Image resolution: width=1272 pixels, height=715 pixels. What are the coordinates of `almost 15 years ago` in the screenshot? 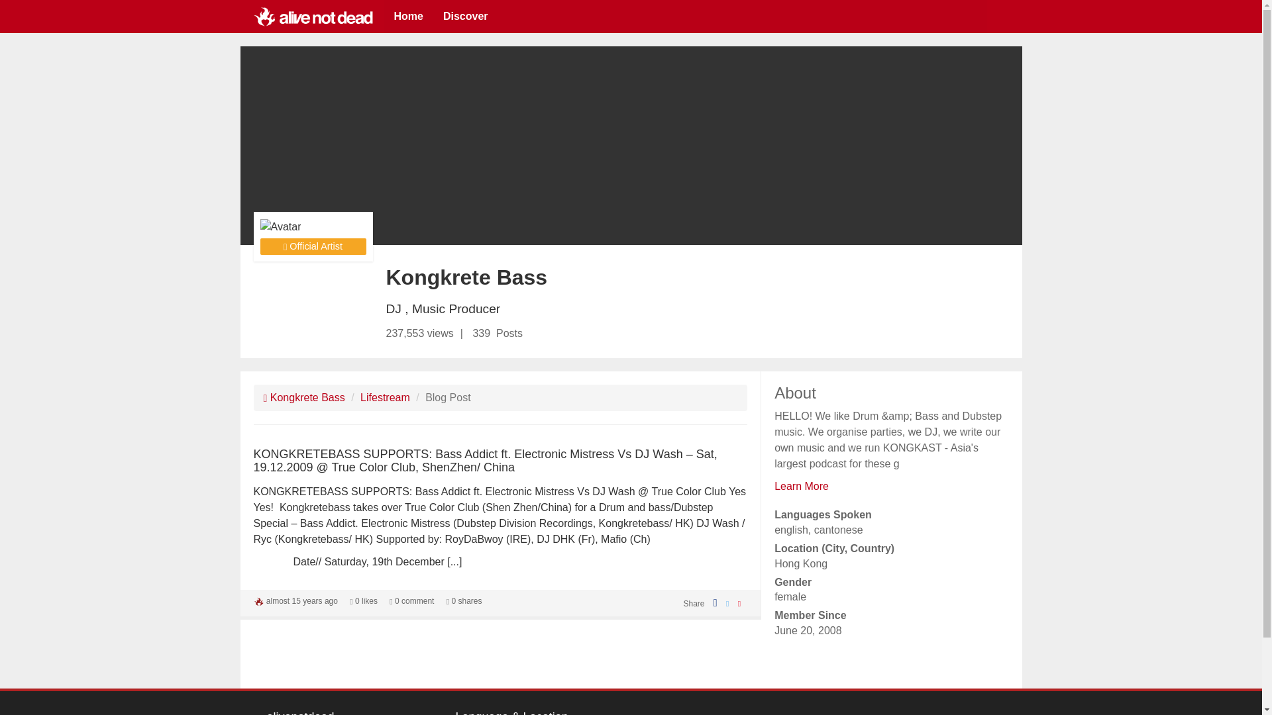 It's located at (302, 600).